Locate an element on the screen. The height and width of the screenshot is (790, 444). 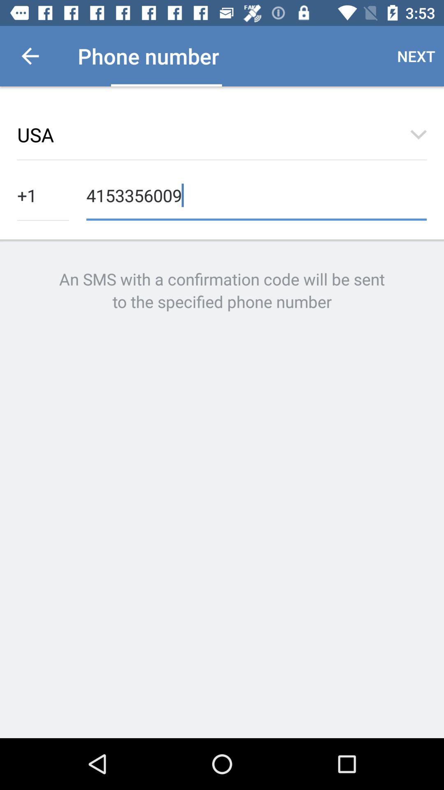
turn on the item to the left of 4153356009 item is located at coordinates (43, 194).